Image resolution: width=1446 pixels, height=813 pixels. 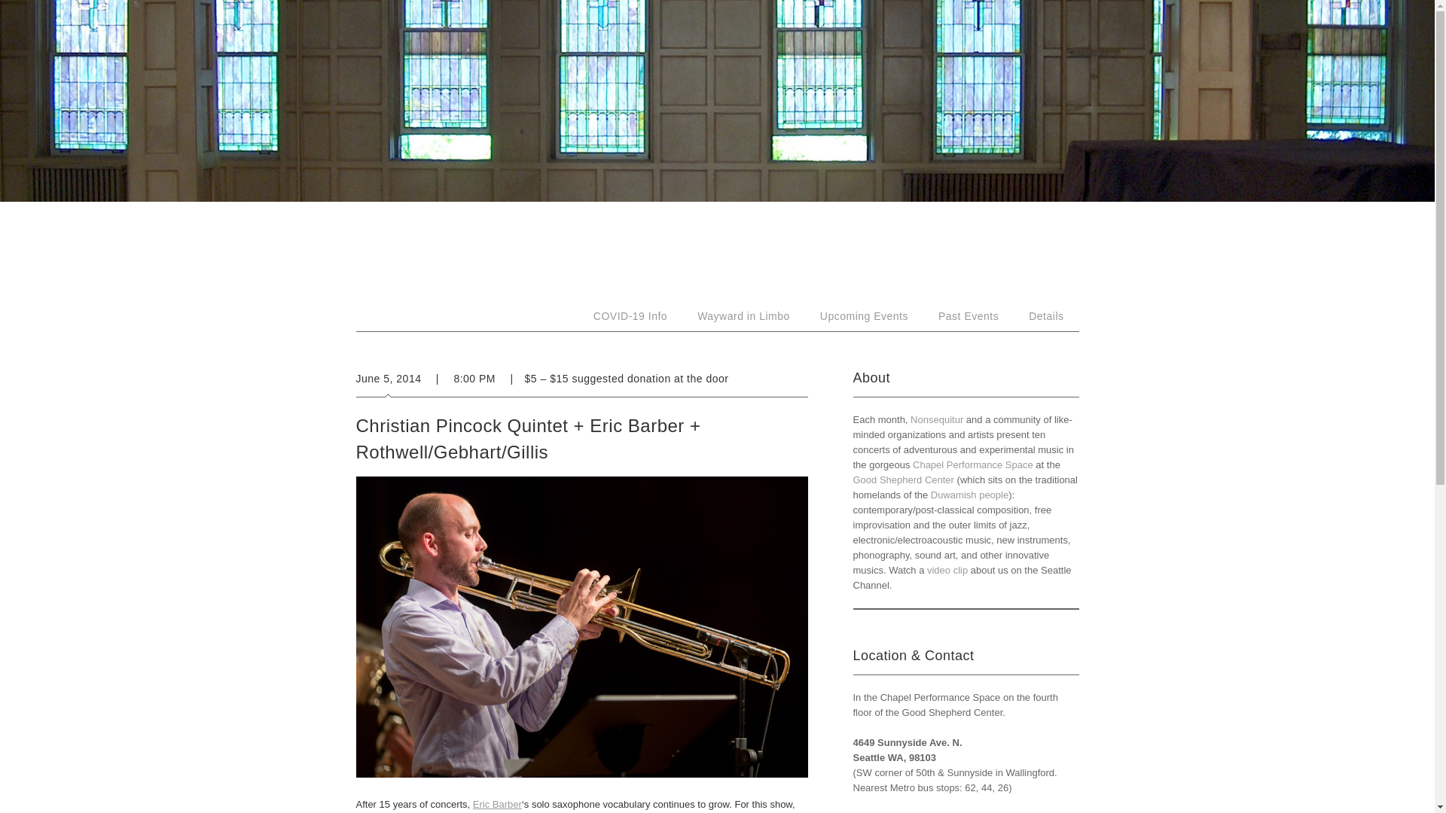 What do you see at coordinates (969, 495) in the screenshot?
I see `Duwamish people` at bounding box center [969, 495].